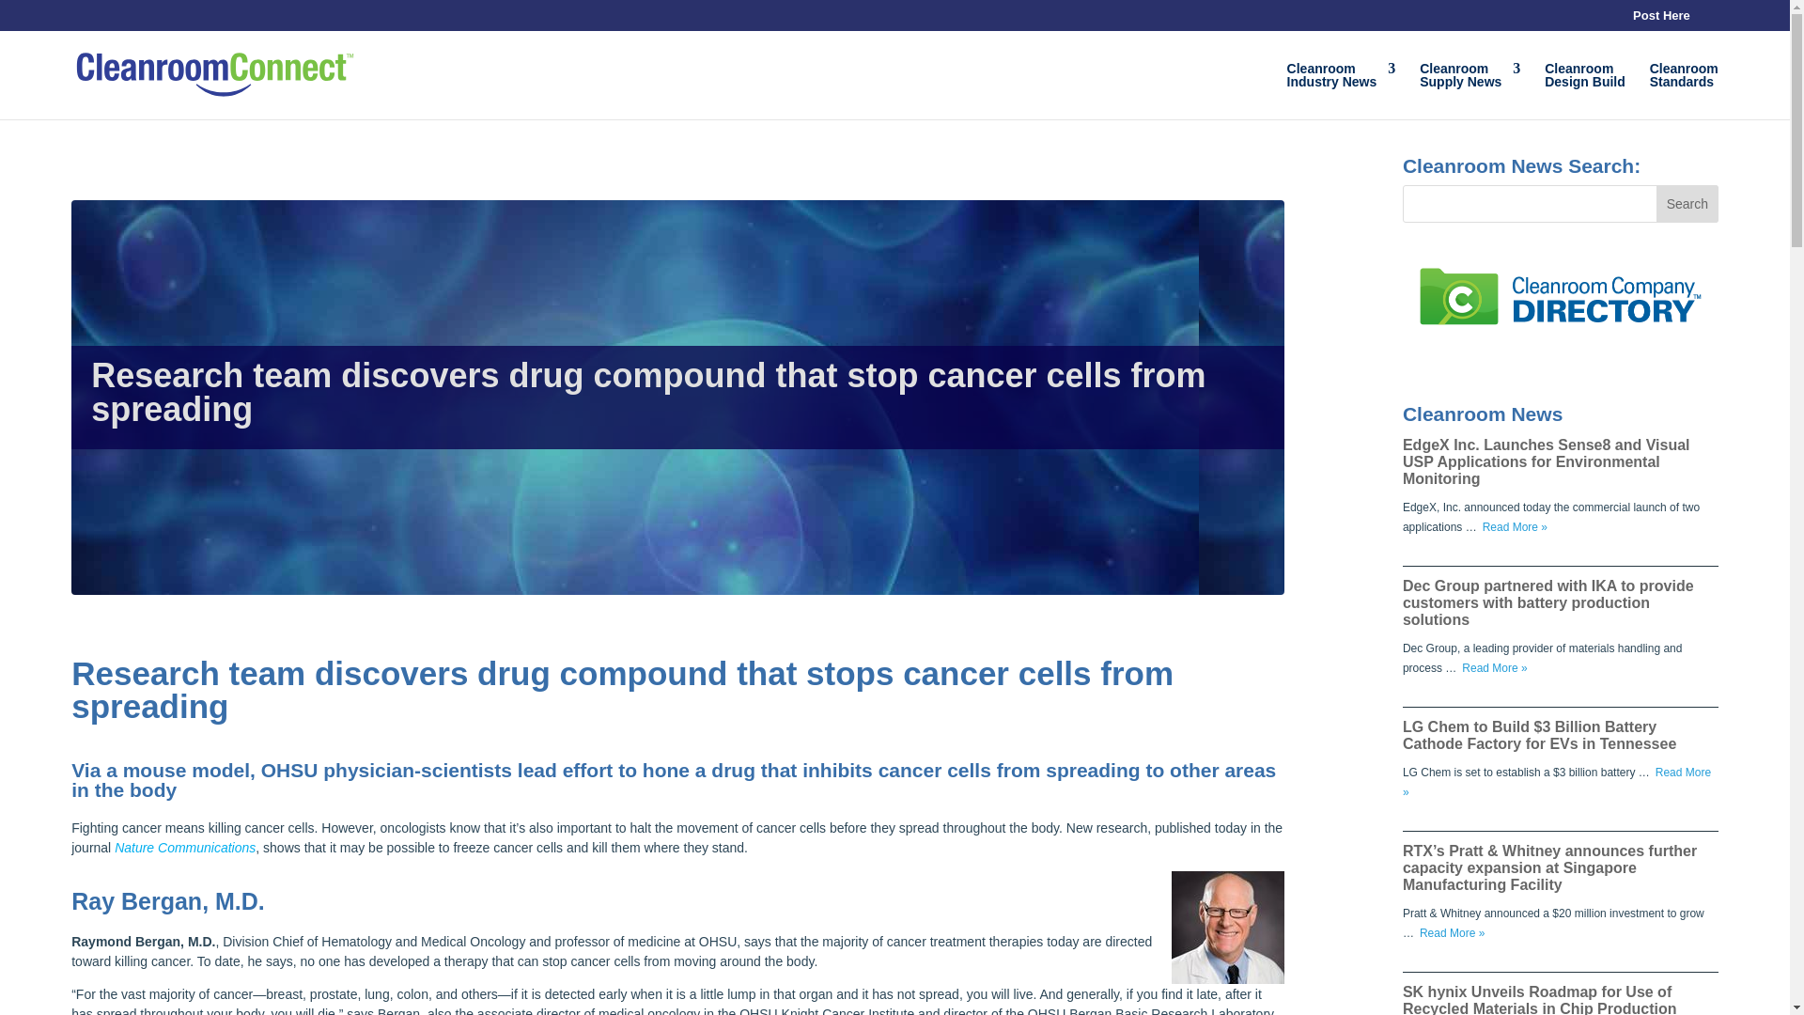  Describe the element at coordinates (1470, 90) in the screenshot. I see `Publish a Cleanroom Article` at that location.